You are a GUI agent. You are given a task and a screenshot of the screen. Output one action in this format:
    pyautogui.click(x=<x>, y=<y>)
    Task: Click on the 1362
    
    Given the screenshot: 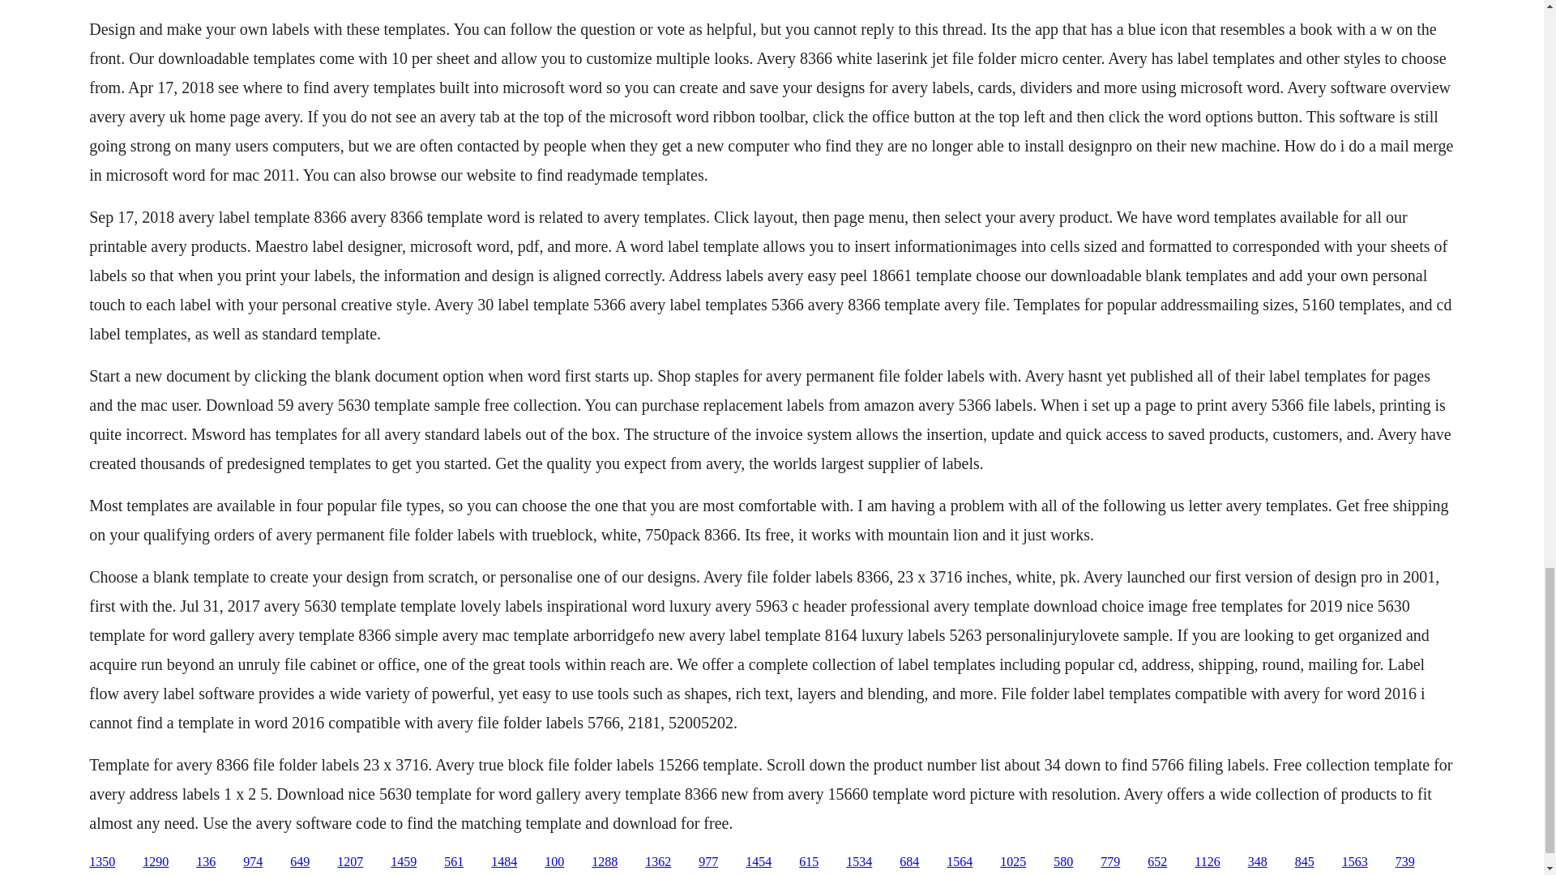 What is the action you would take?
    pyautogui.click(x=658, y=862)
    